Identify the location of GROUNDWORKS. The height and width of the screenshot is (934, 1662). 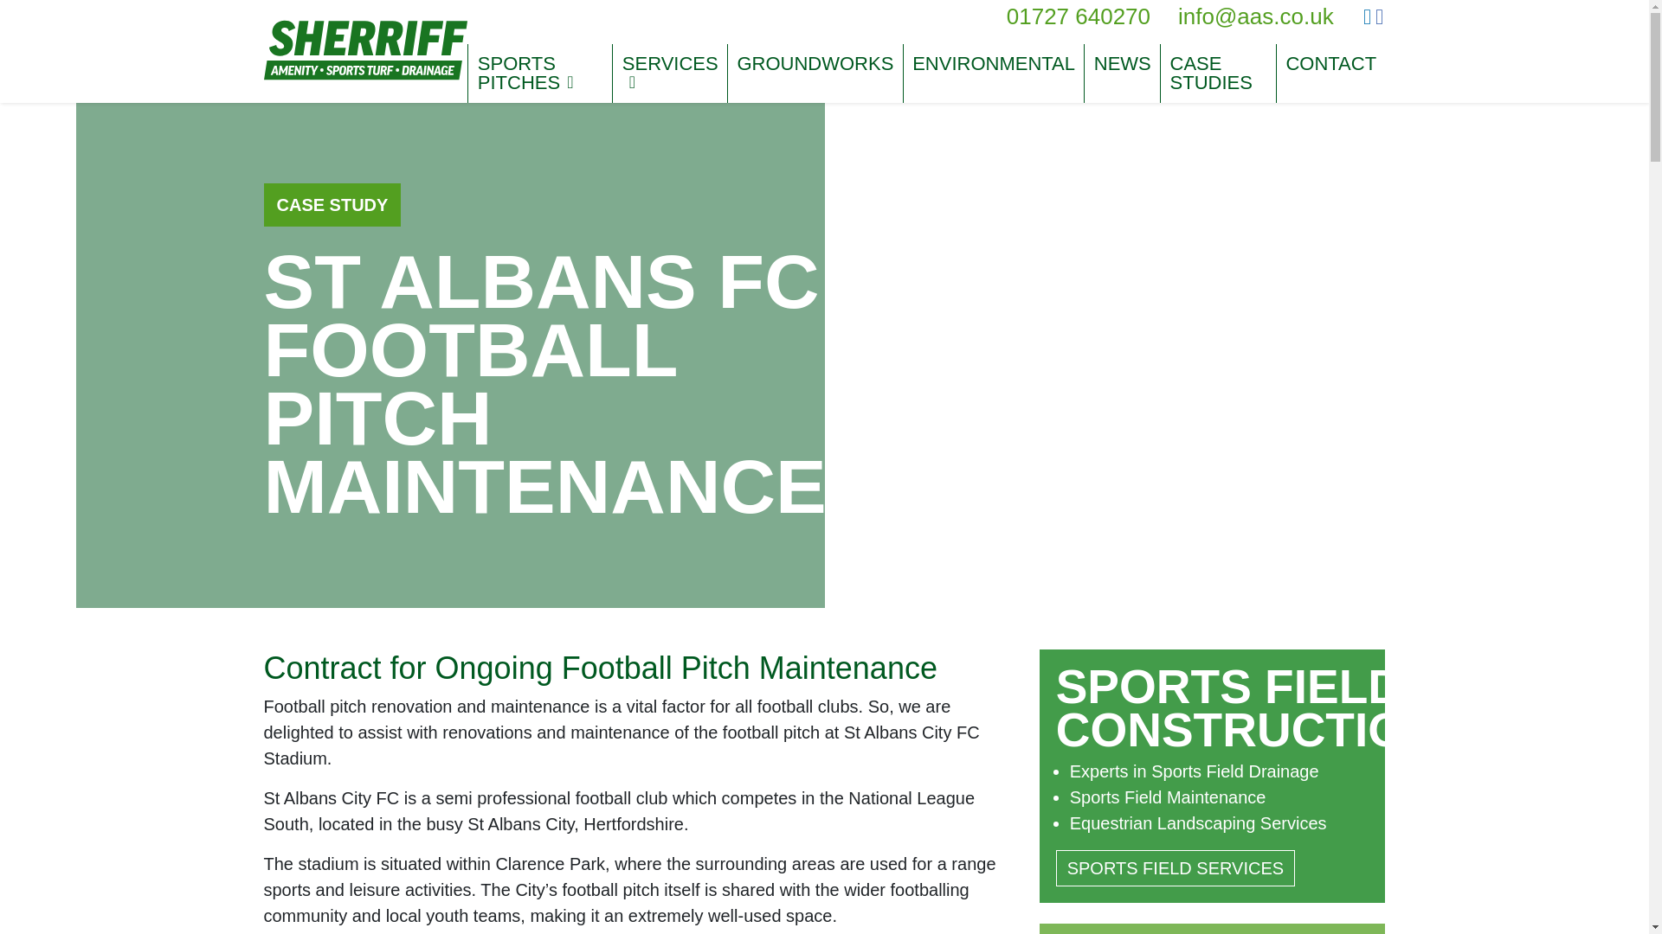
(815, 64).